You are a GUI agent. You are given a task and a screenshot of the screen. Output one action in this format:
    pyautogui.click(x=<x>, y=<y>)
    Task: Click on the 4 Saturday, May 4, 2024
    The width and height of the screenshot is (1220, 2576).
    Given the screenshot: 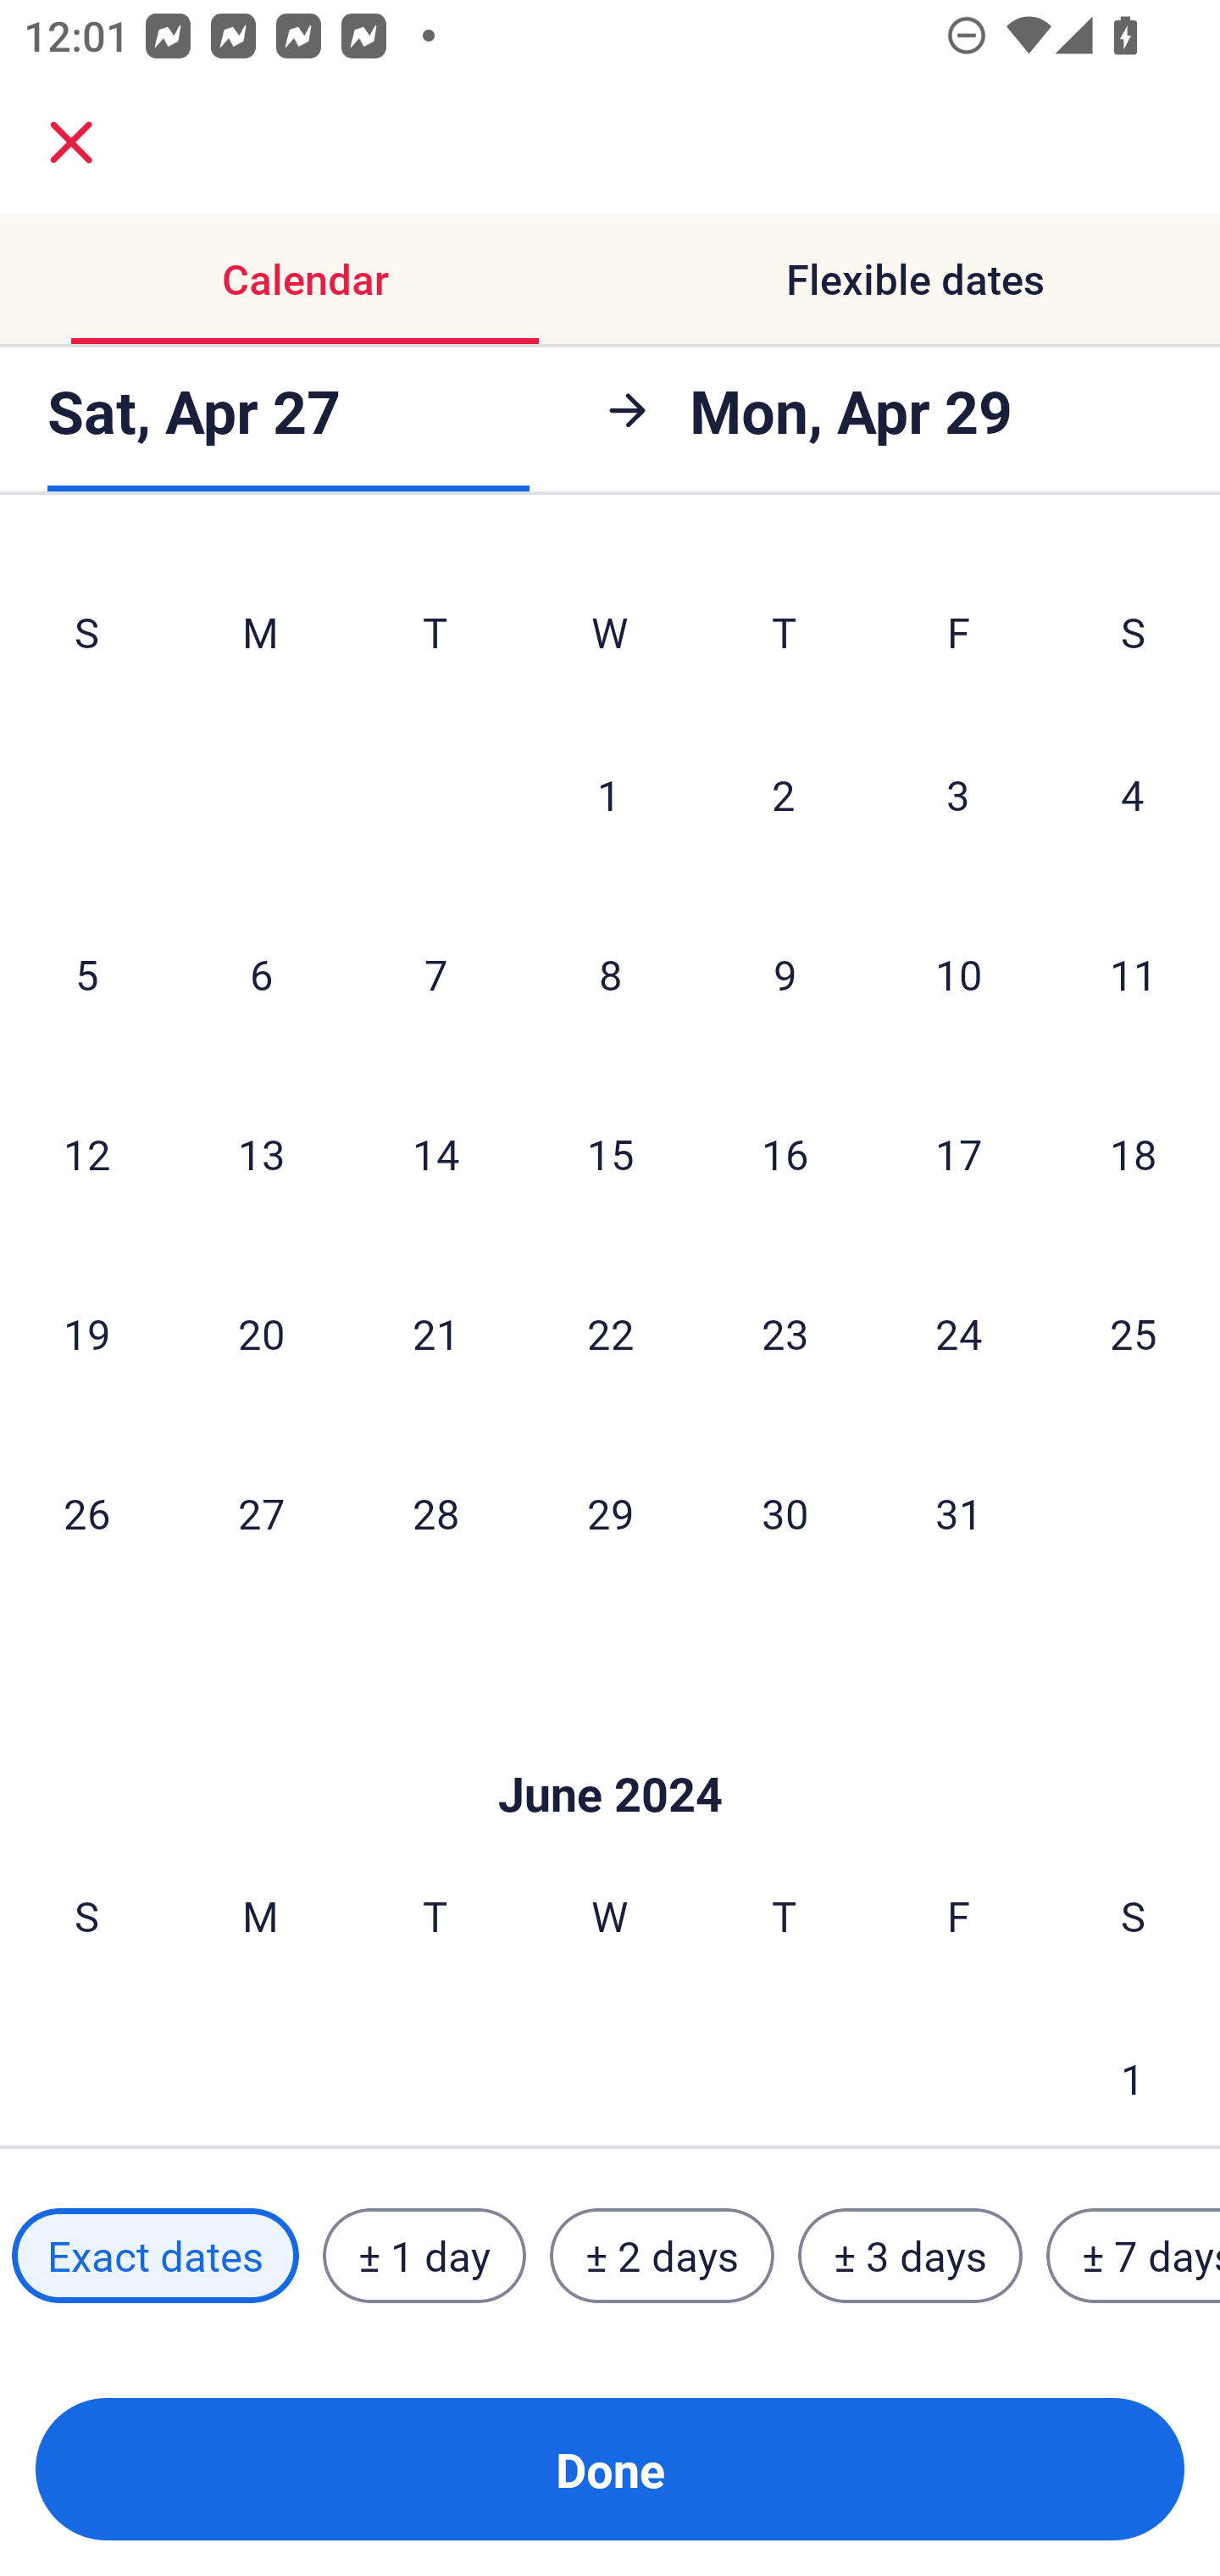 What is the action you would take?
    pyautogui.click(x=1133, y=795)
    